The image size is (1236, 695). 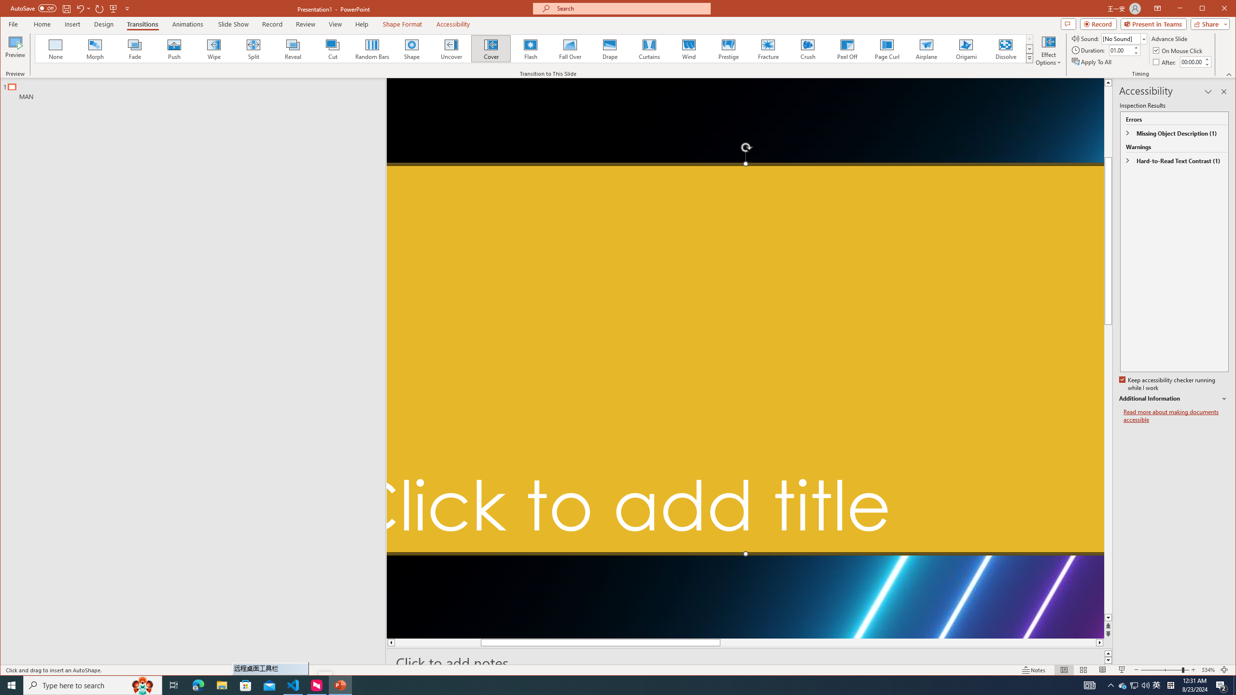 I want to click on After, so click(x=1166, y=62).